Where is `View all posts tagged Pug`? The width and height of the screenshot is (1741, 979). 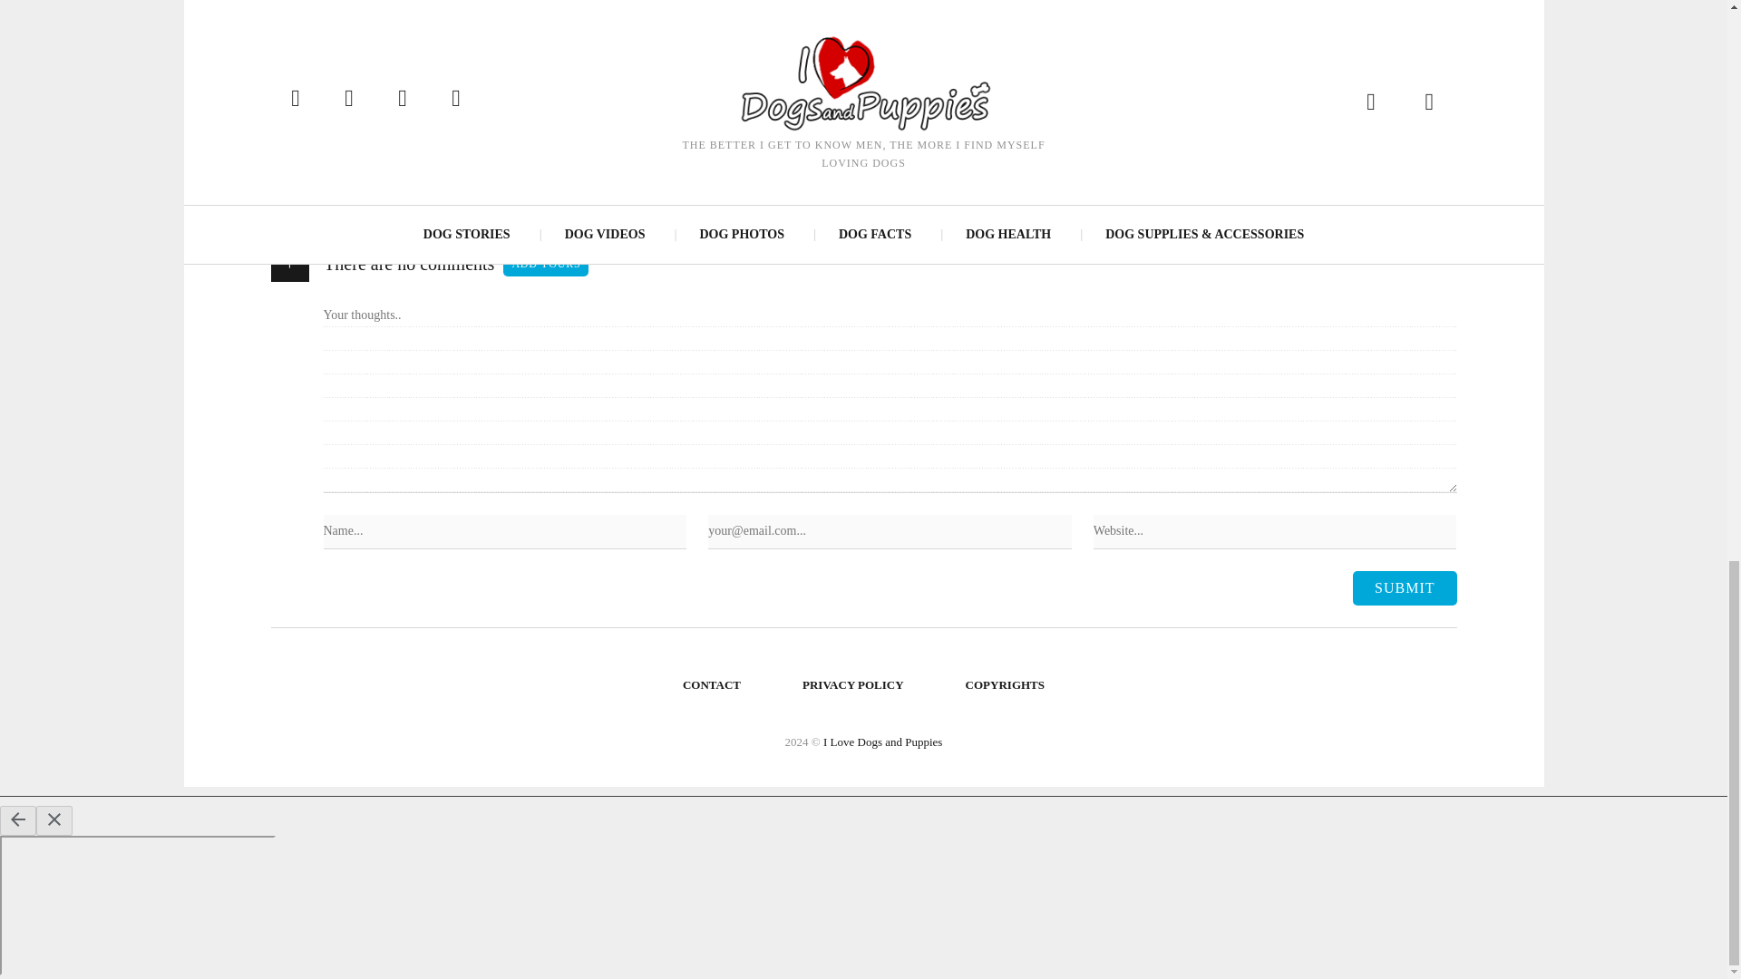 View all posts tagged Pug is located at coordinates (537, 153).